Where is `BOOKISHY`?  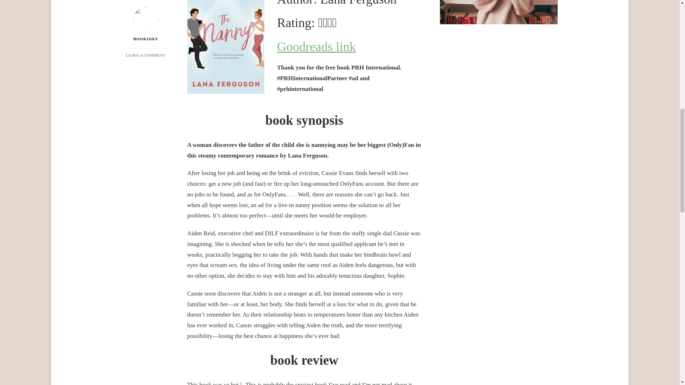
BOOKISHY is located at coordinates (146, 15).